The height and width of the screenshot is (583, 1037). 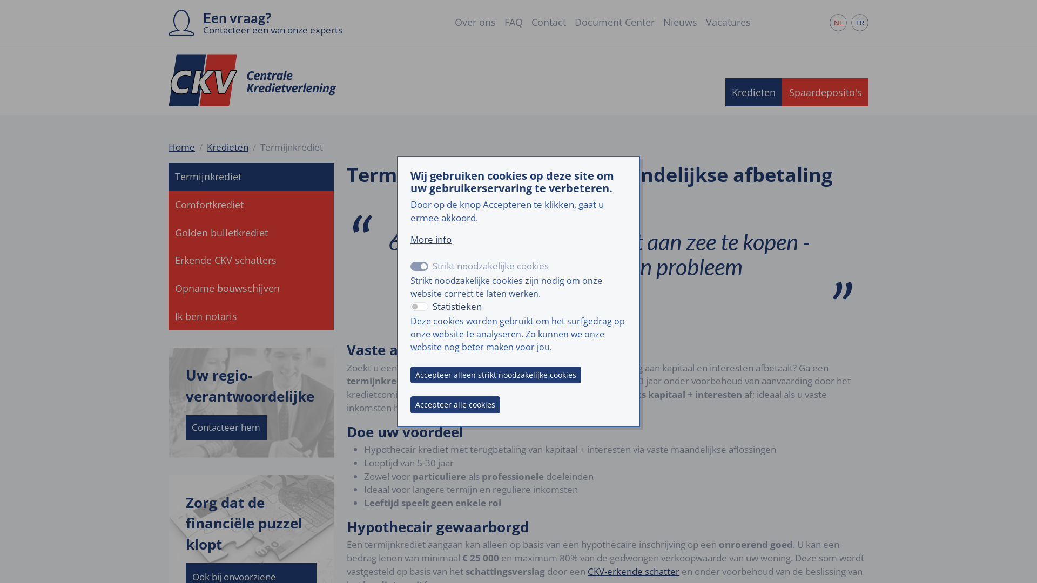 What do you see at coordinates (634, 571) in the screenshot?
I see `CKV-erkende schatter` at bounding box center [634, 571].